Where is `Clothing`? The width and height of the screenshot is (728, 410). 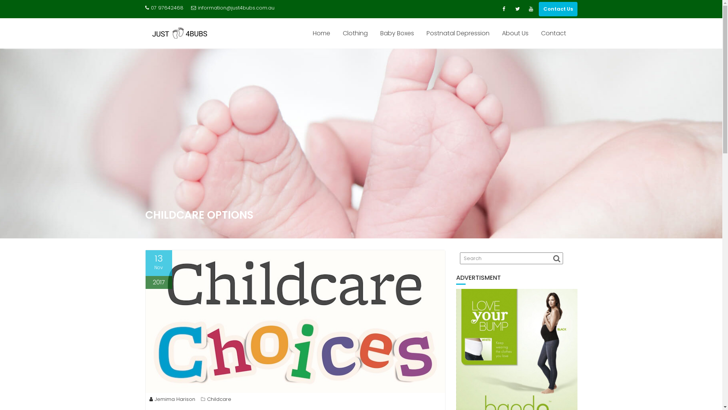 Clothing is located at coordinates (355, 33).